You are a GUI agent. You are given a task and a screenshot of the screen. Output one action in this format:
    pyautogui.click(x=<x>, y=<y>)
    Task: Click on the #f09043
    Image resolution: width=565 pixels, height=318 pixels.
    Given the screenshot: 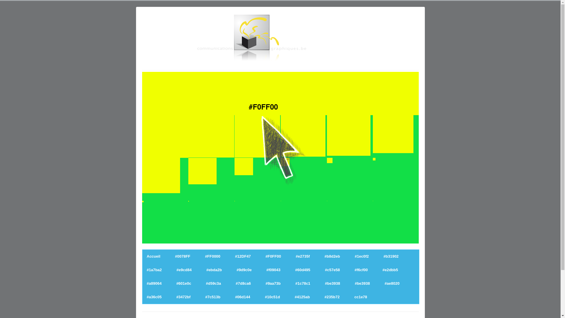 What is the action you would take?
    pyautogui.click(x=273, y=270)
    